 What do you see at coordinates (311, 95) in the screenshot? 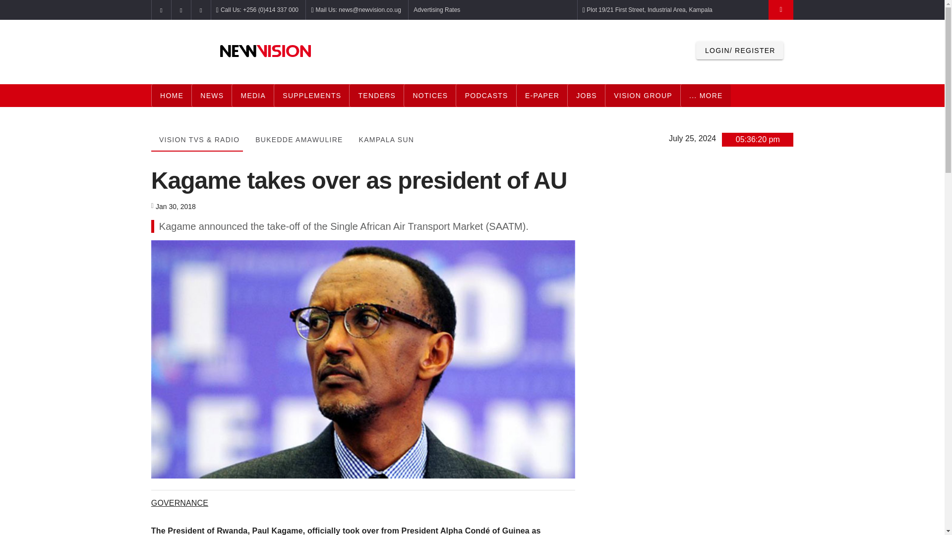
I see `Supplements` at bounding box center [311, 95].